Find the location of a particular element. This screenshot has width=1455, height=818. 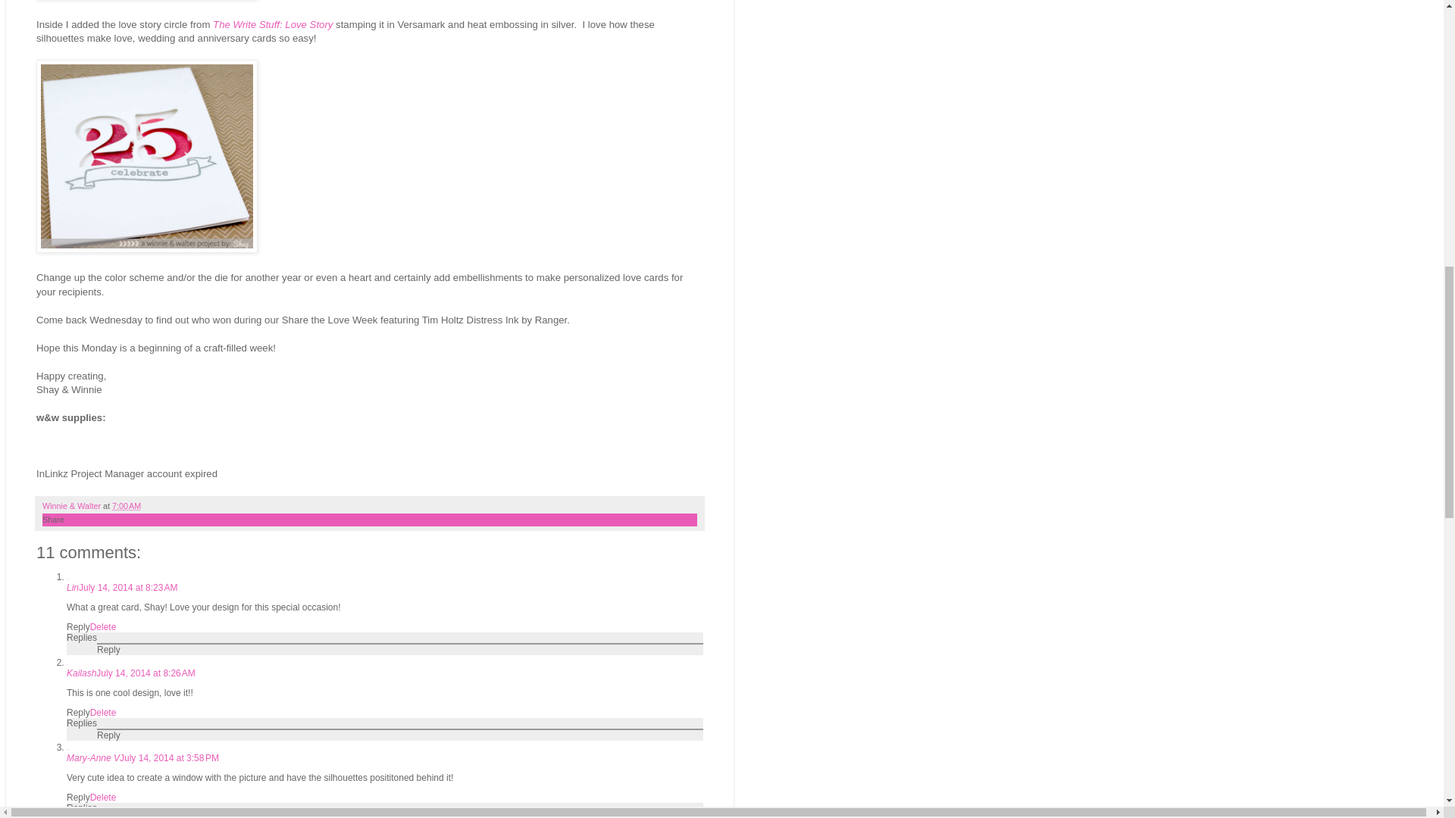

Reply is located at coordinates (79, 713).